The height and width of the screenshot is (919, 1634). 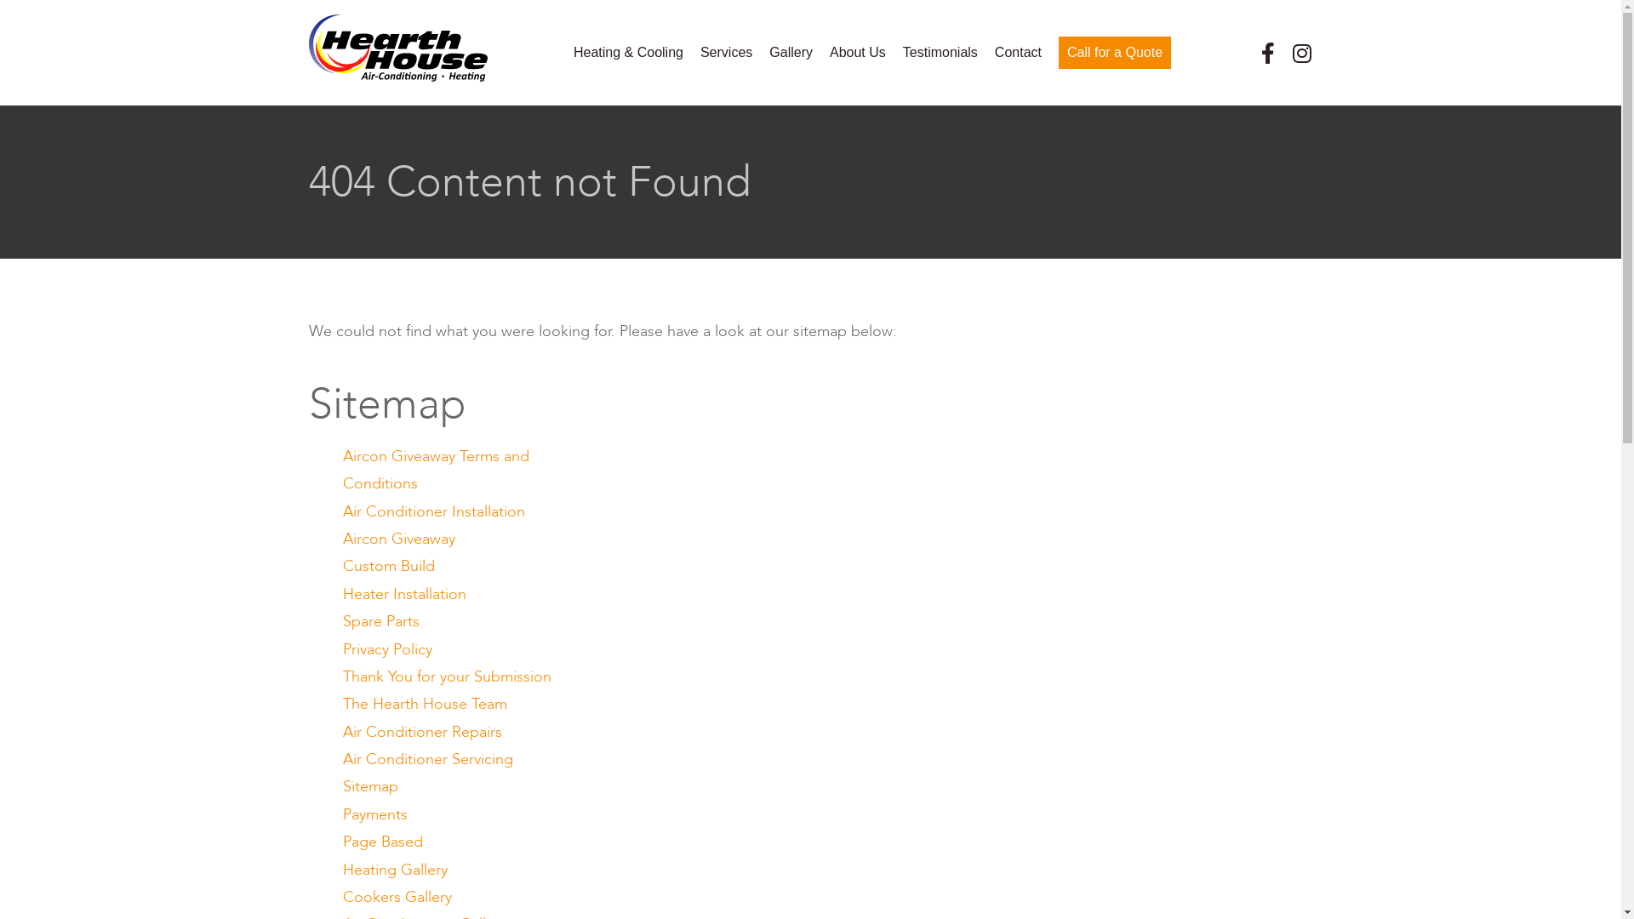 I want to click on Air Conditioner Servicing, so click(x=427, y=759).